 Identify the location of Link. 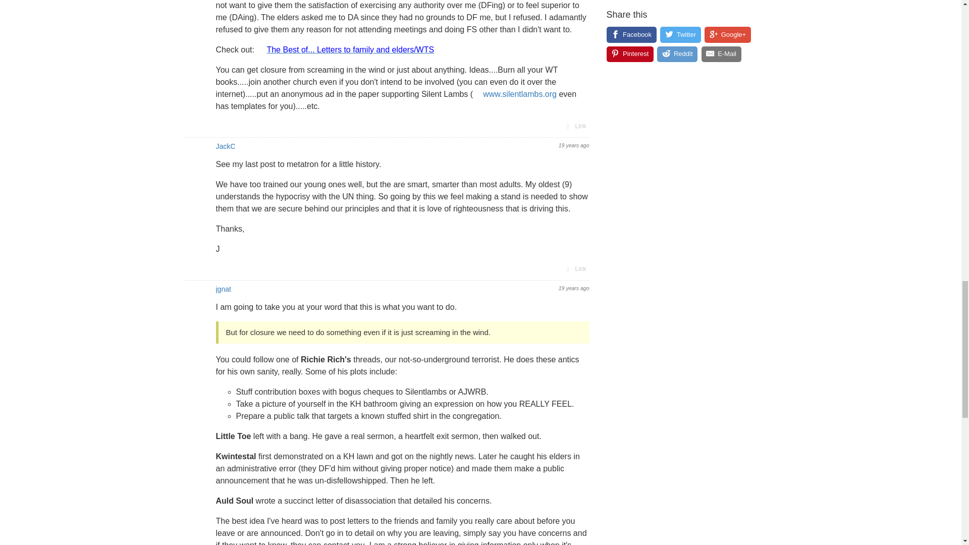
(575, 126).